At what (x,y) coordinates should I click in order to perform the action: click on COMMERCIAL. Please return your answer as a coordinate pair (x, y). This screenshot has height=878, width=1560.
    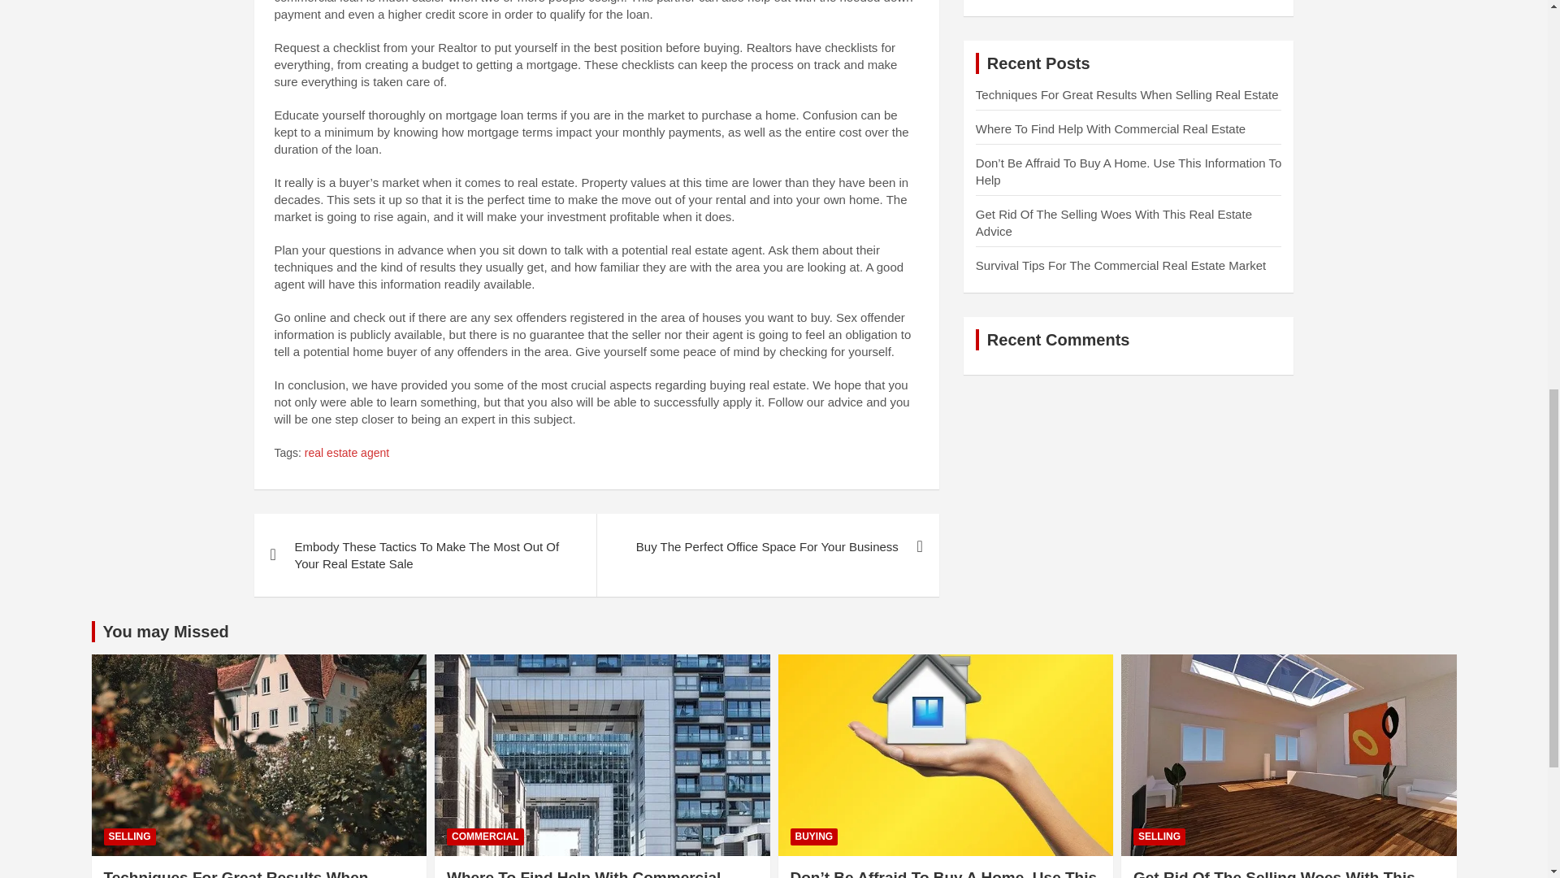
    Looking at the image, I should click on (485, 837).